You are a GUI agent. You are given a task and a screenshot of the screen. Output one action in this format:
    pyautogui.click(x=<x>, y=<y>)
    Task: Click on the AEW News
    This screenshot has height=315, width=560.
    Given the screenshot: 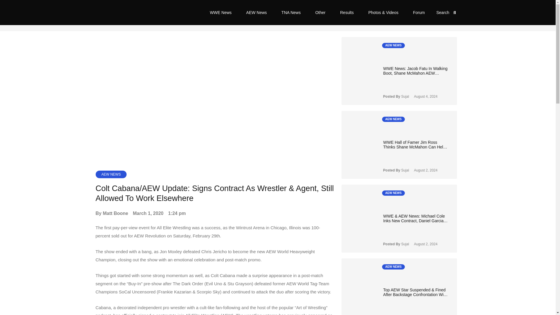 What is the action you would take?
    pyautogui.click(x=257, y=12)
    